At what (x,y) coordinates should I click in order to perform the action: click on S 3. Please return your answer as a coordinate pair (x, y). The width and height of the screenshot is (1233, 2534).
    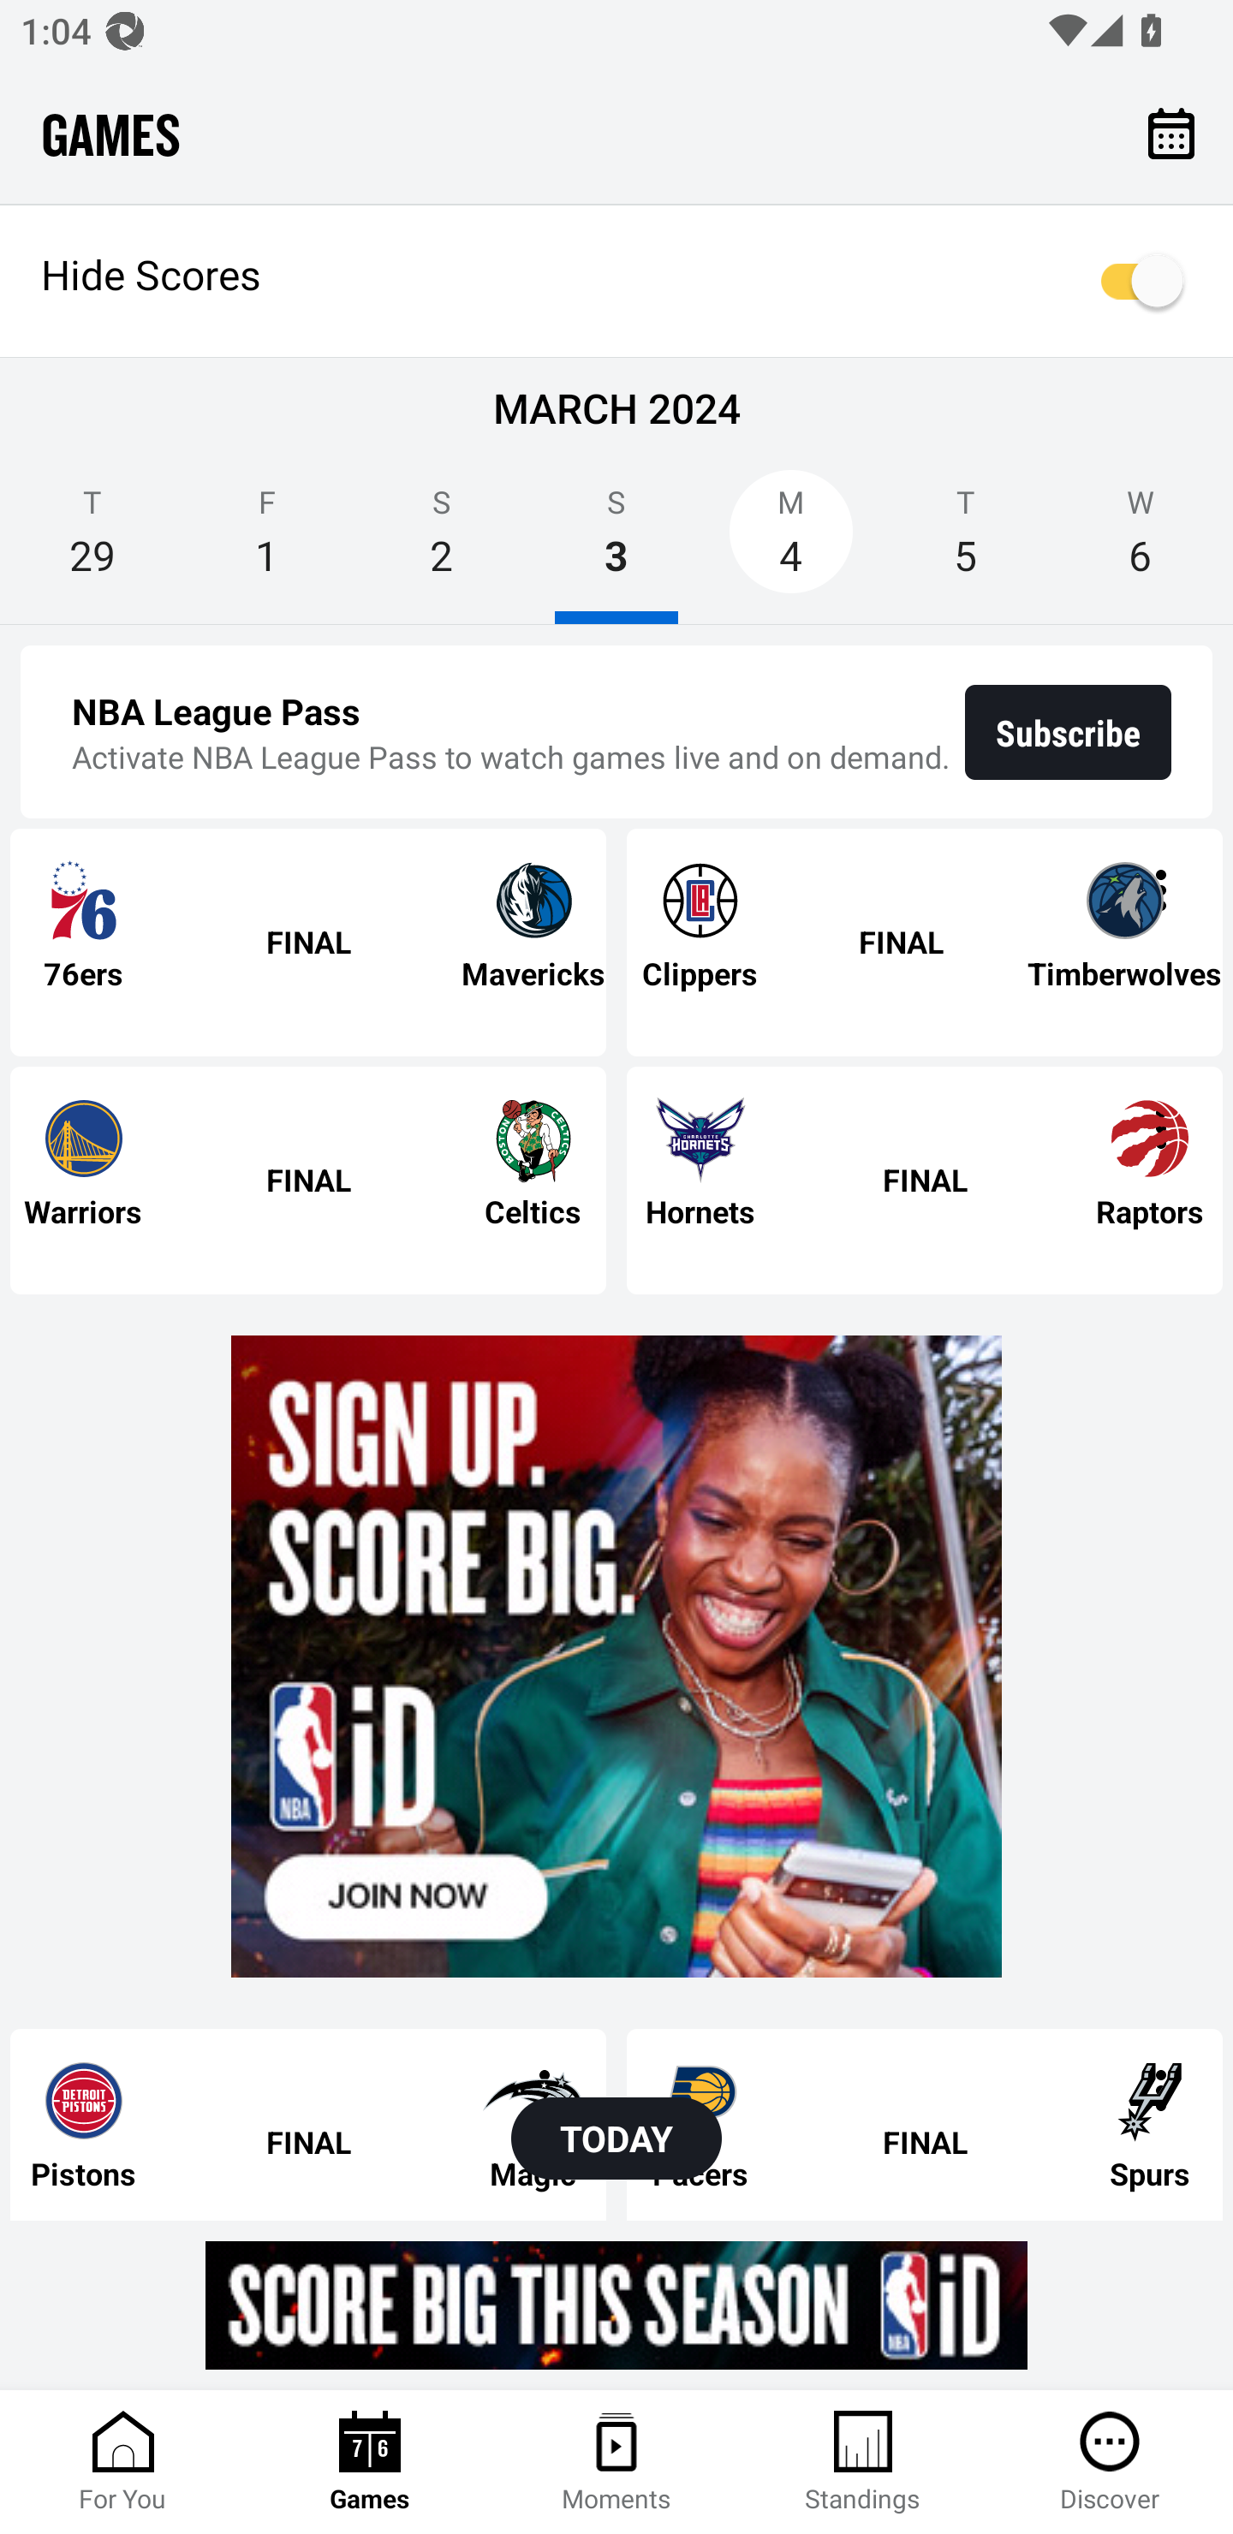
    Looking at the image, I should click on (616, 541).